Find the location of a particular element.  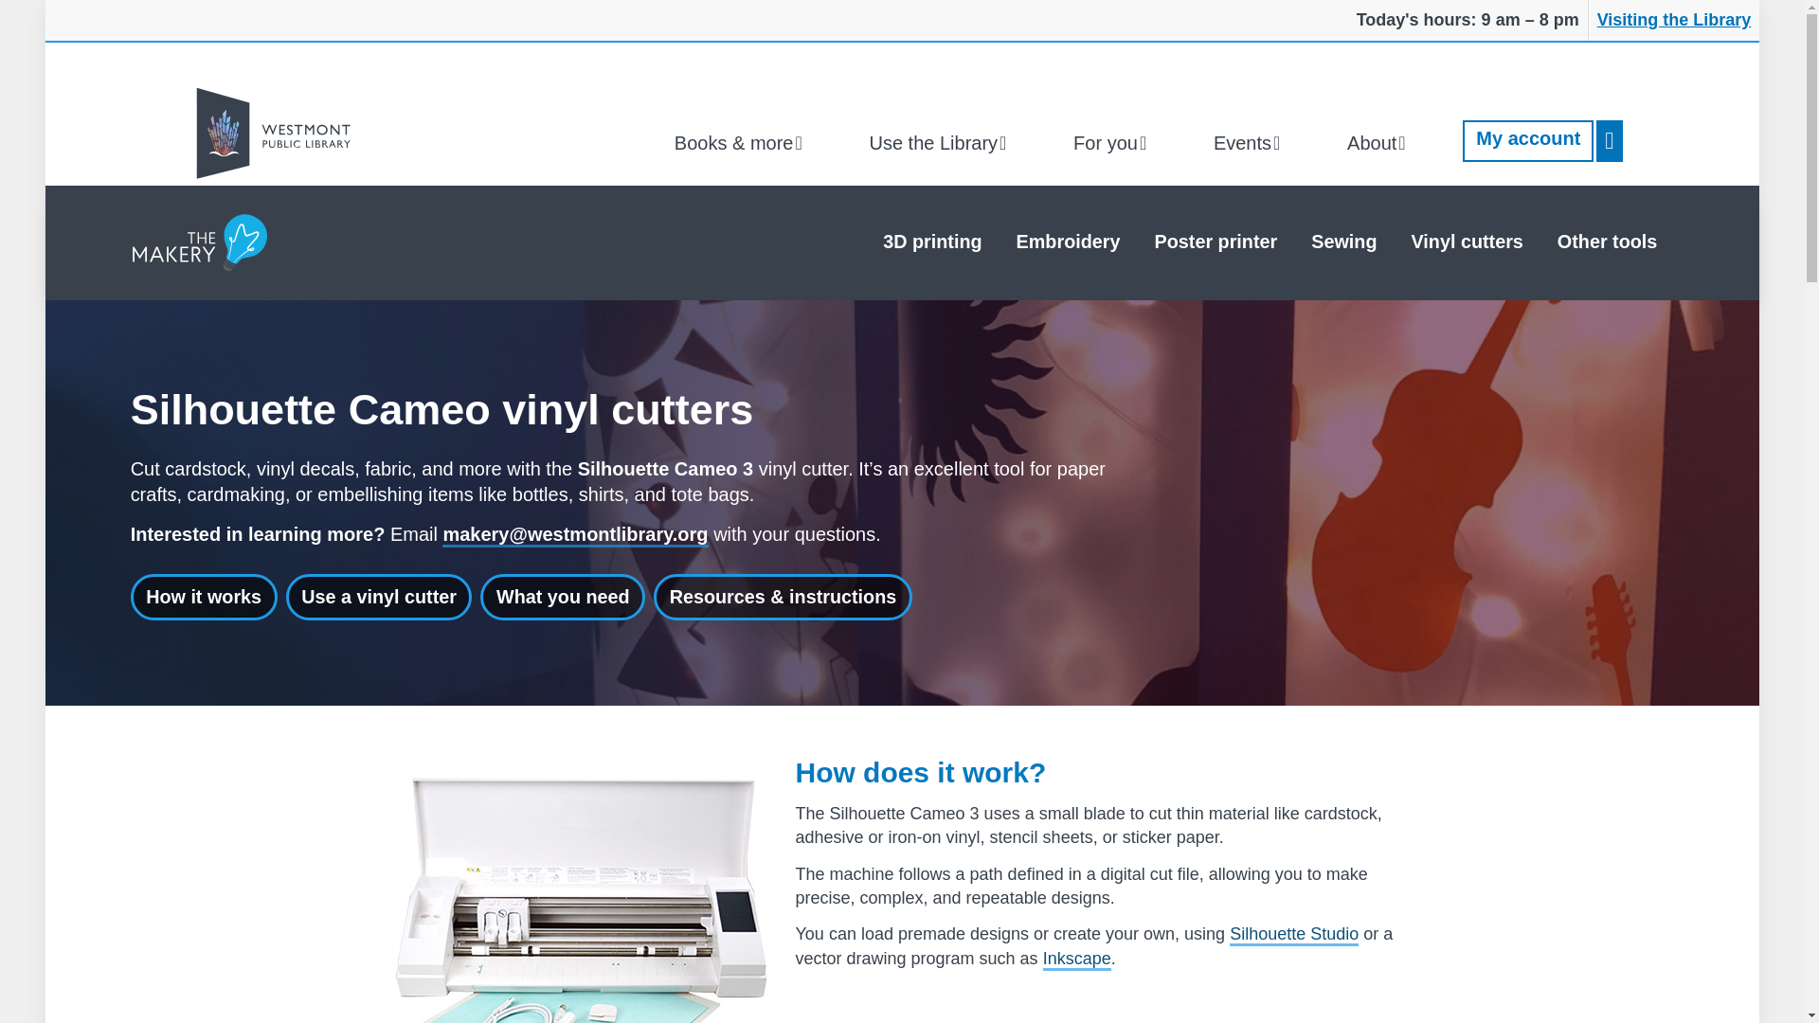

Westmont Public Library homepage is located at coordinates (277, 133).